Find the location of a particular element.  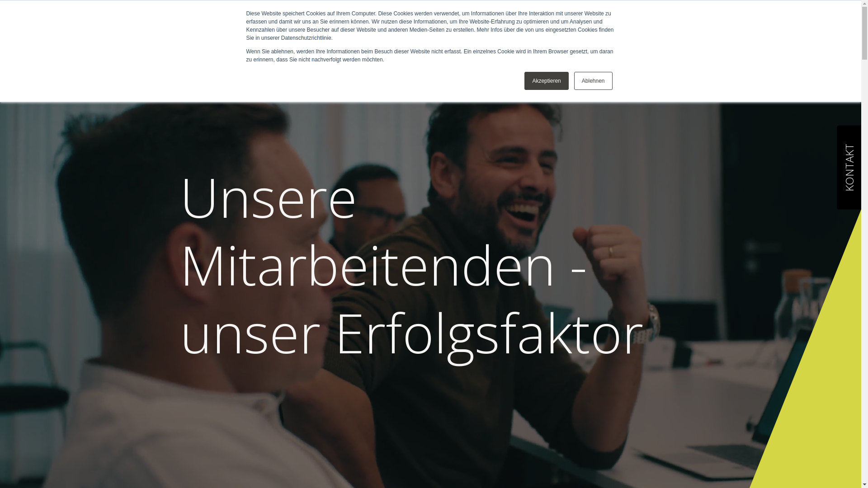

Ablehnen is located at coordinates (593, 81).